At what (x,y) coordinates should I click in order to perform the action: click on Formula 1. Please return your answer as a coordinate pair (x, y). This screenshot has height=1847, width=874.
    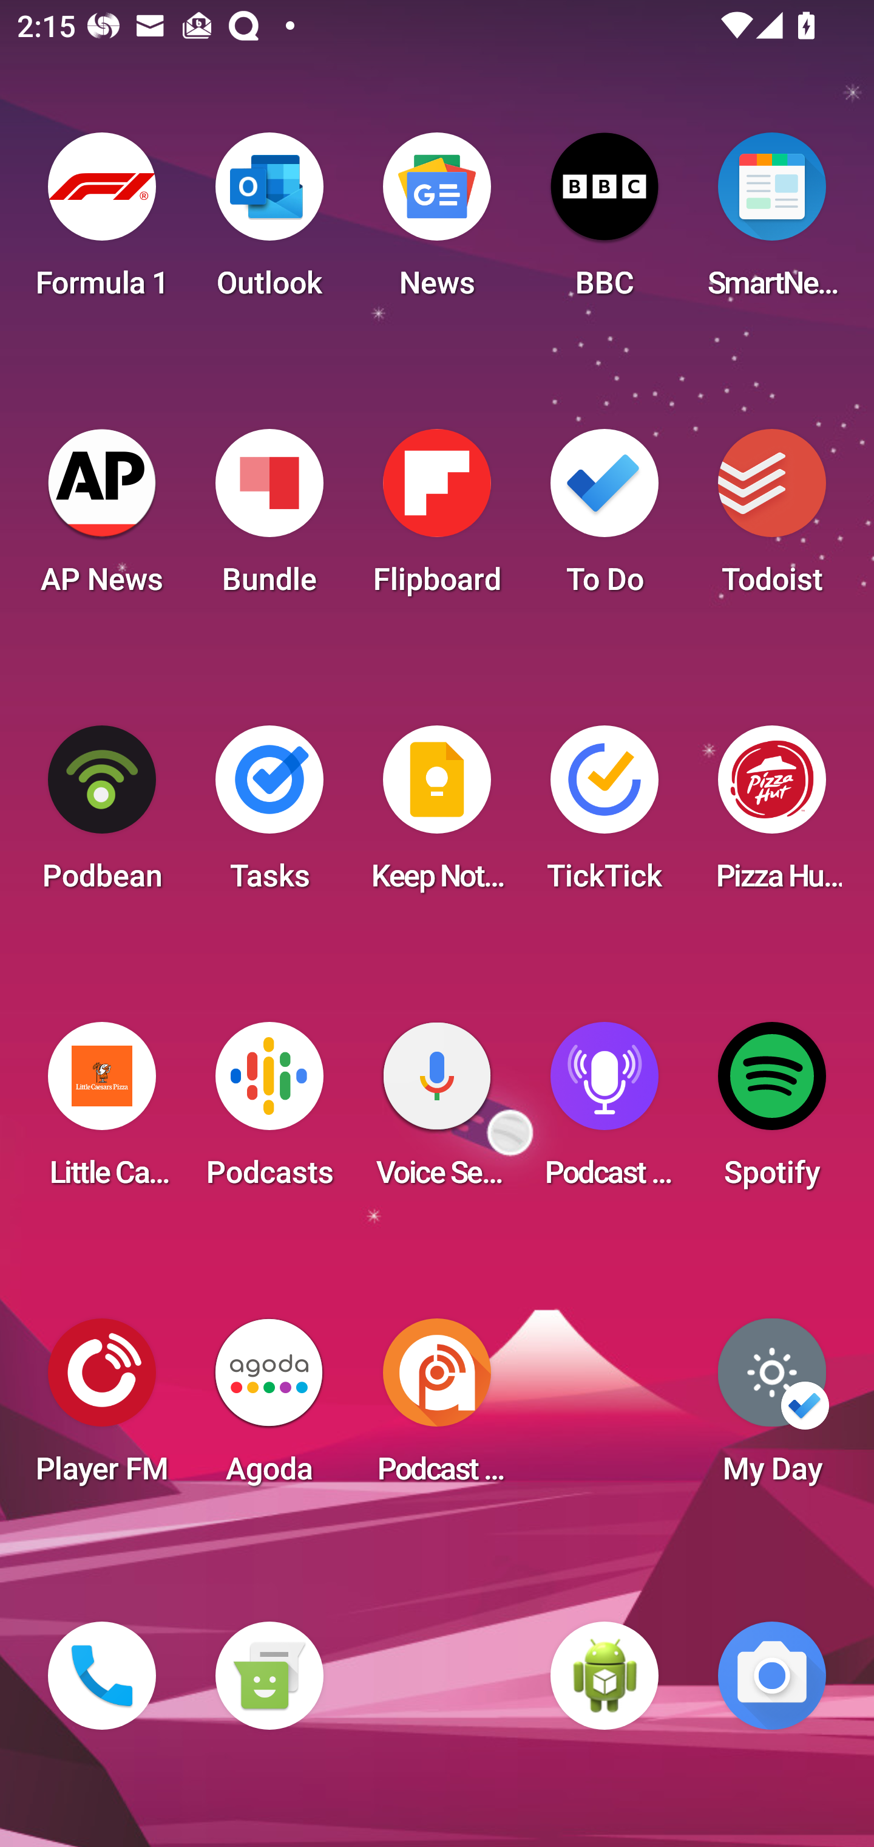
    Looking at the image, I should click on (102, 222).